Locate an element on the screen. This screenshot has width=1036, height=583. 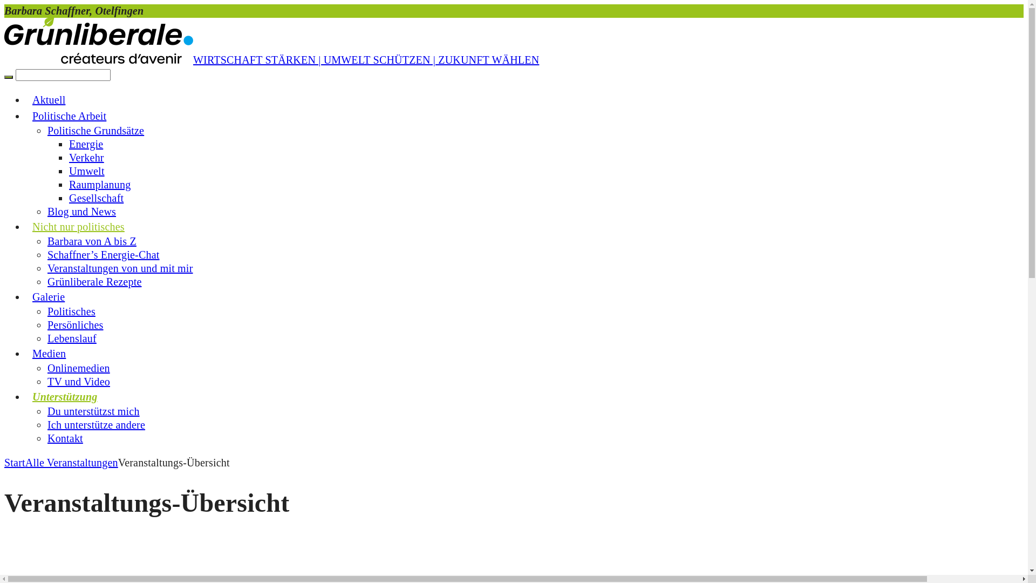
Gesellschaft is located at coordinates (96, 198).